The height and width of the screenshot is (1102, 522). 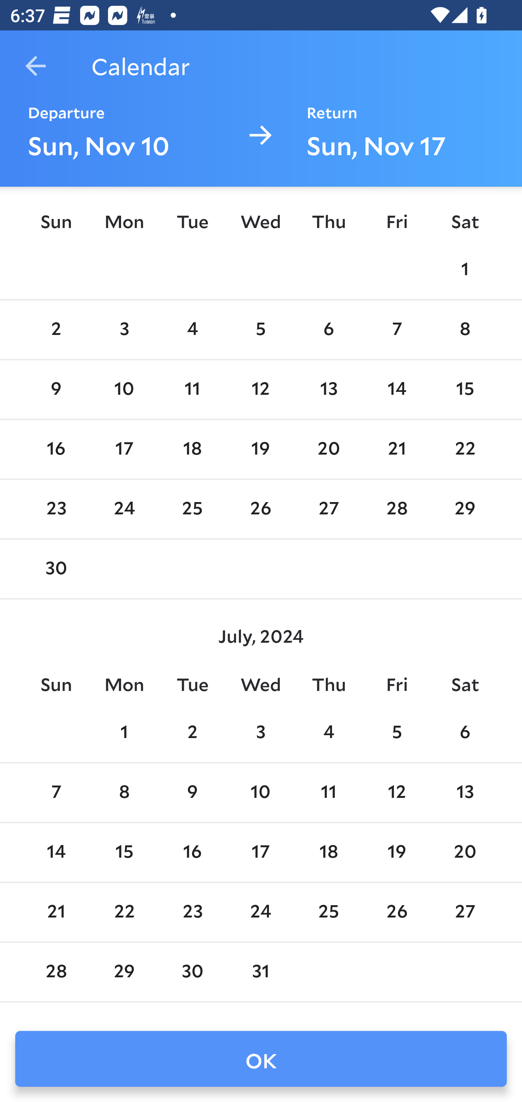 I want to click on 20, so click(x=328, y=449).